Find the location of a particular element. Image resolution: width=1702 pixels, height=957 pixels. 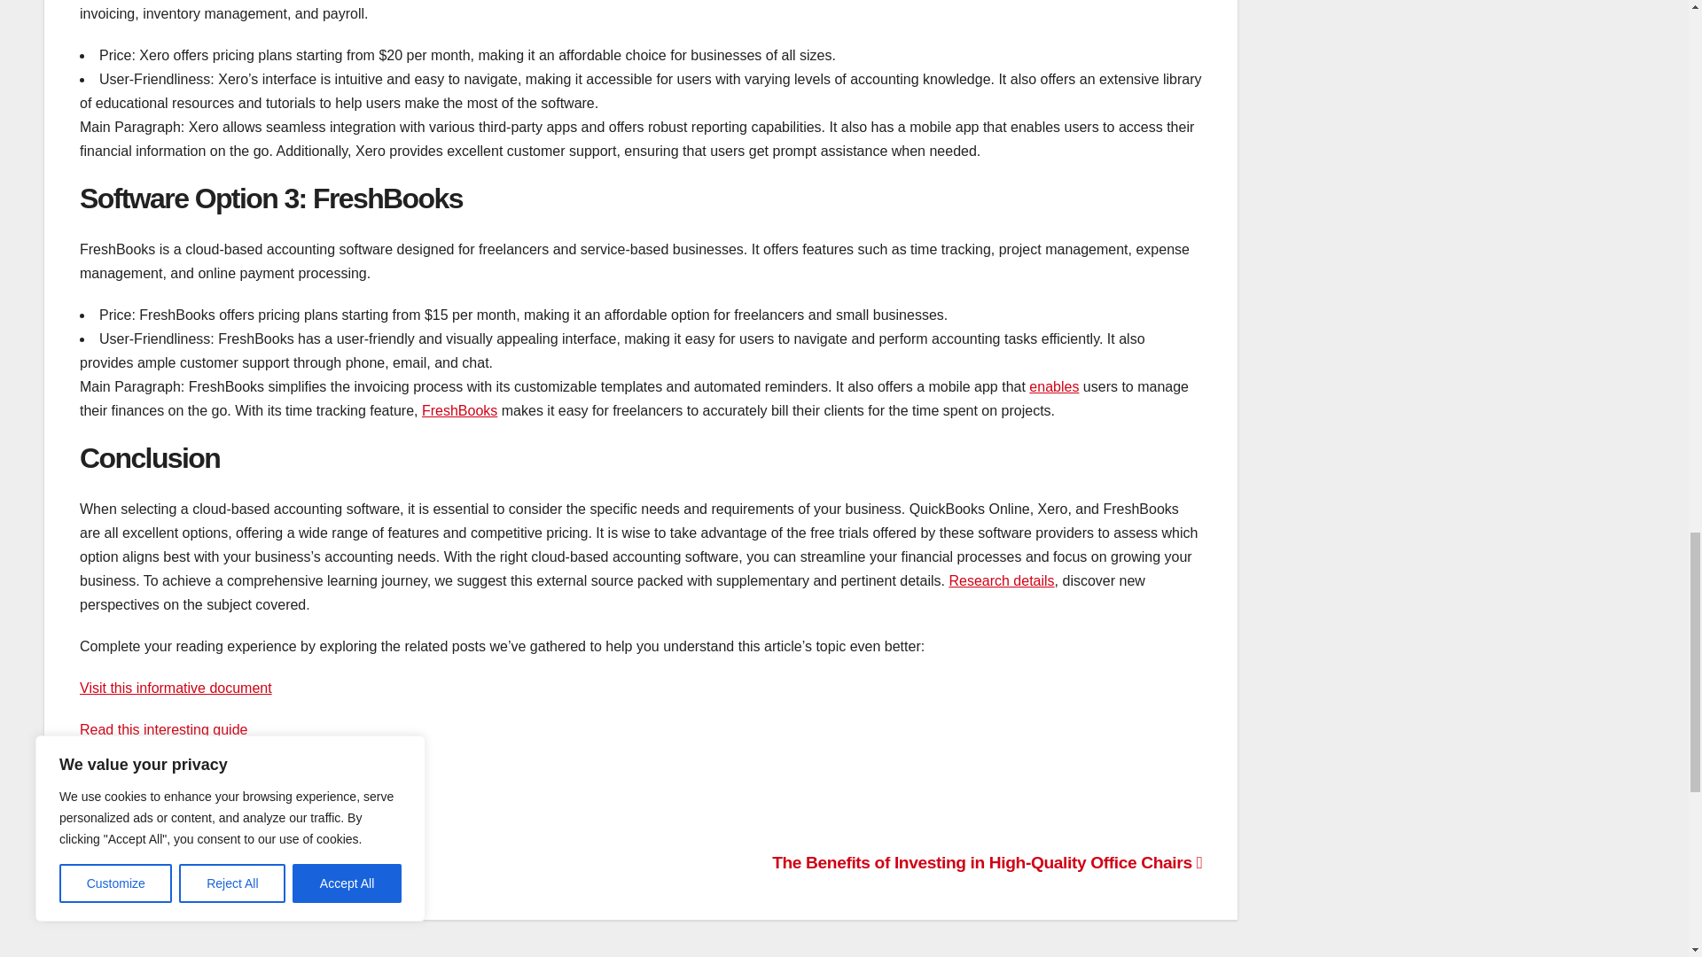

Visit this informative resource is located at coordinates (172, 771).